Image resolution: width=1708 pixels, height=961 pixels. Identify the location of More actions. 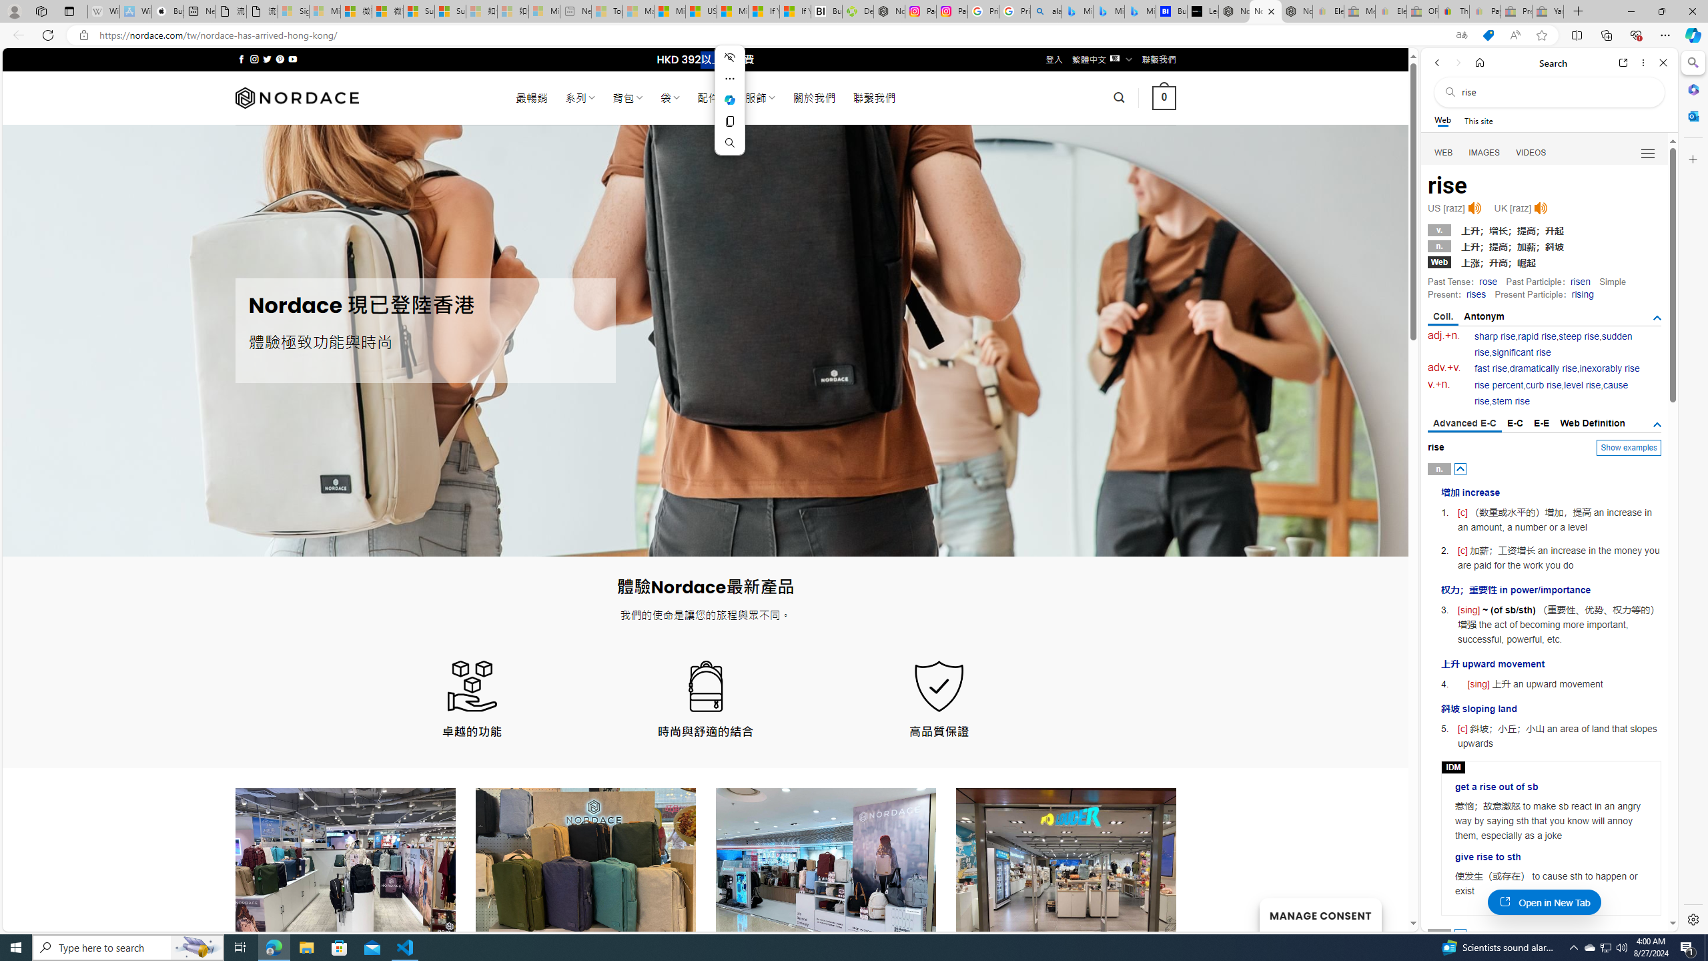
(730, 79).